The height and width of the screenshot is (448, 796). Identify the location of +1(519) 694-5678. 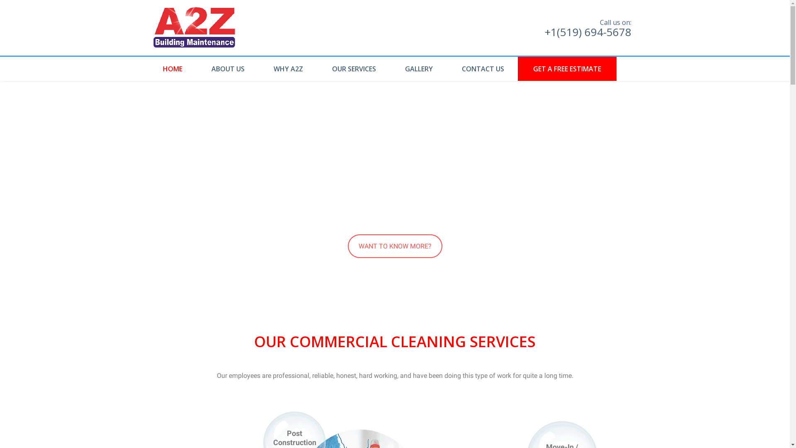
(588, 32).